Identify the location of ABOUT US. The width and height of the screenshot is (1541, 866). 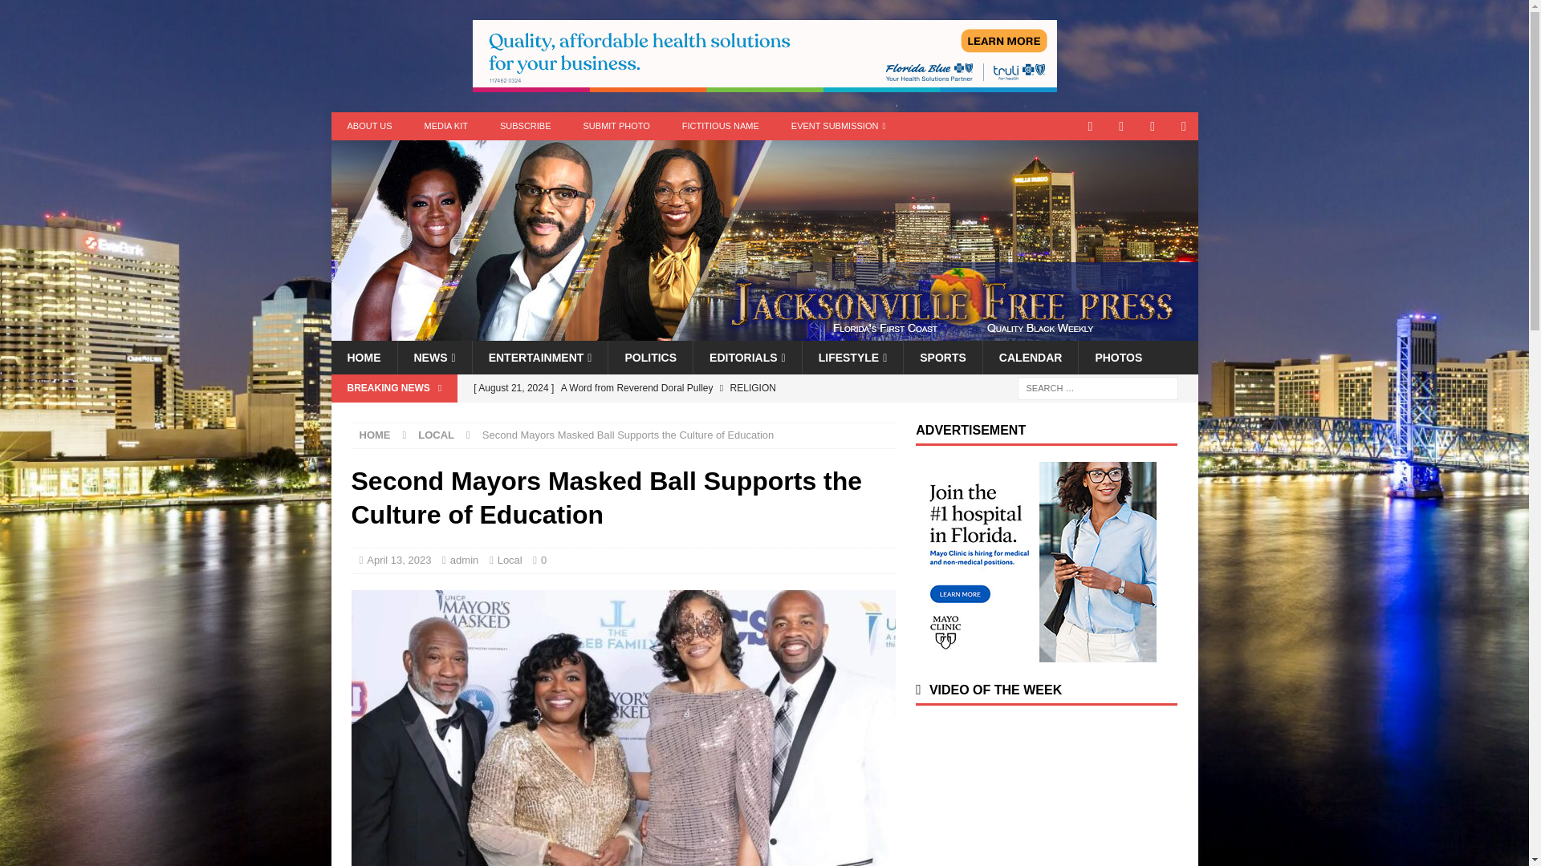
(369, 126).